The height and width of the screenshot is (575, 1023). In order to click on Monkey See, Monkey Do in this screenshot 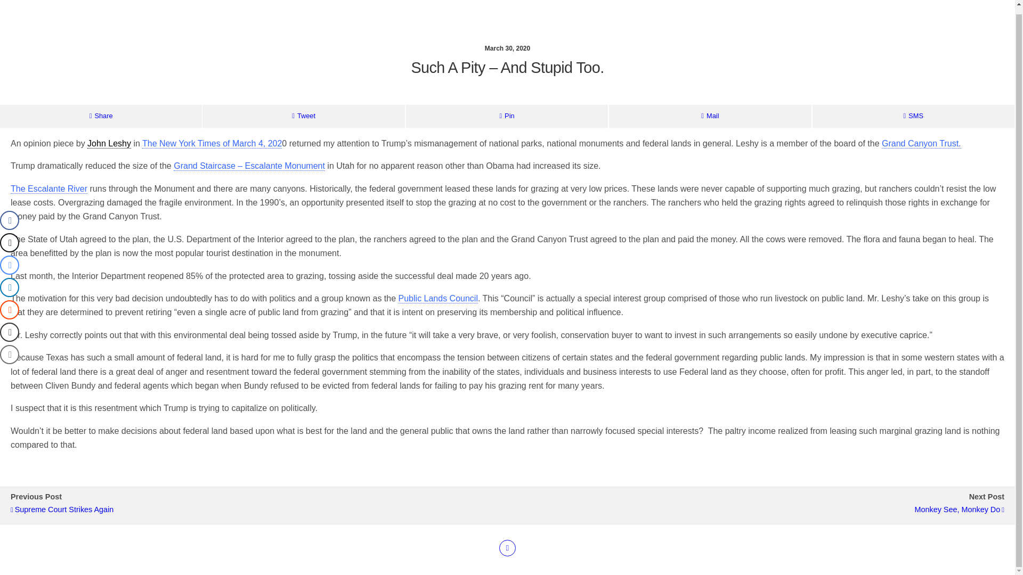, I will do `click(761, 510)`.